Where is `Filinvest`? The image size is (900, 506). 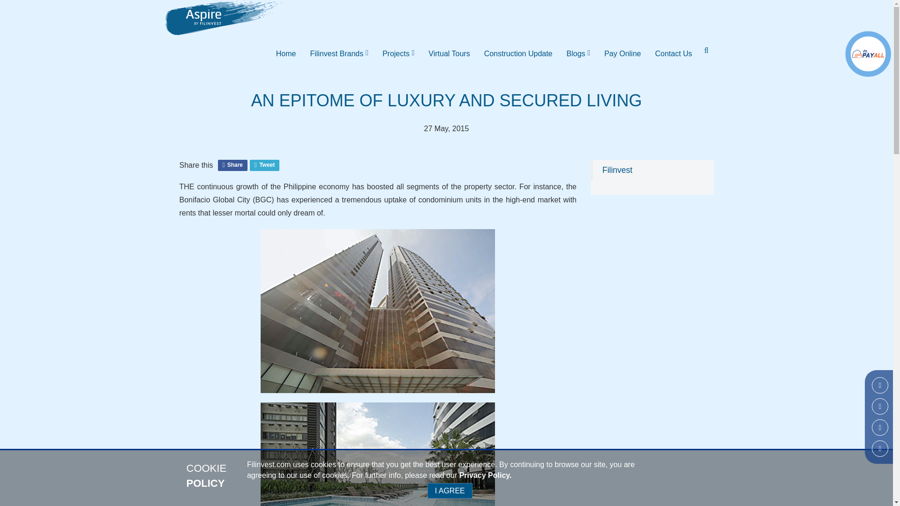
Filinvest is located at coordinates (617, 170).